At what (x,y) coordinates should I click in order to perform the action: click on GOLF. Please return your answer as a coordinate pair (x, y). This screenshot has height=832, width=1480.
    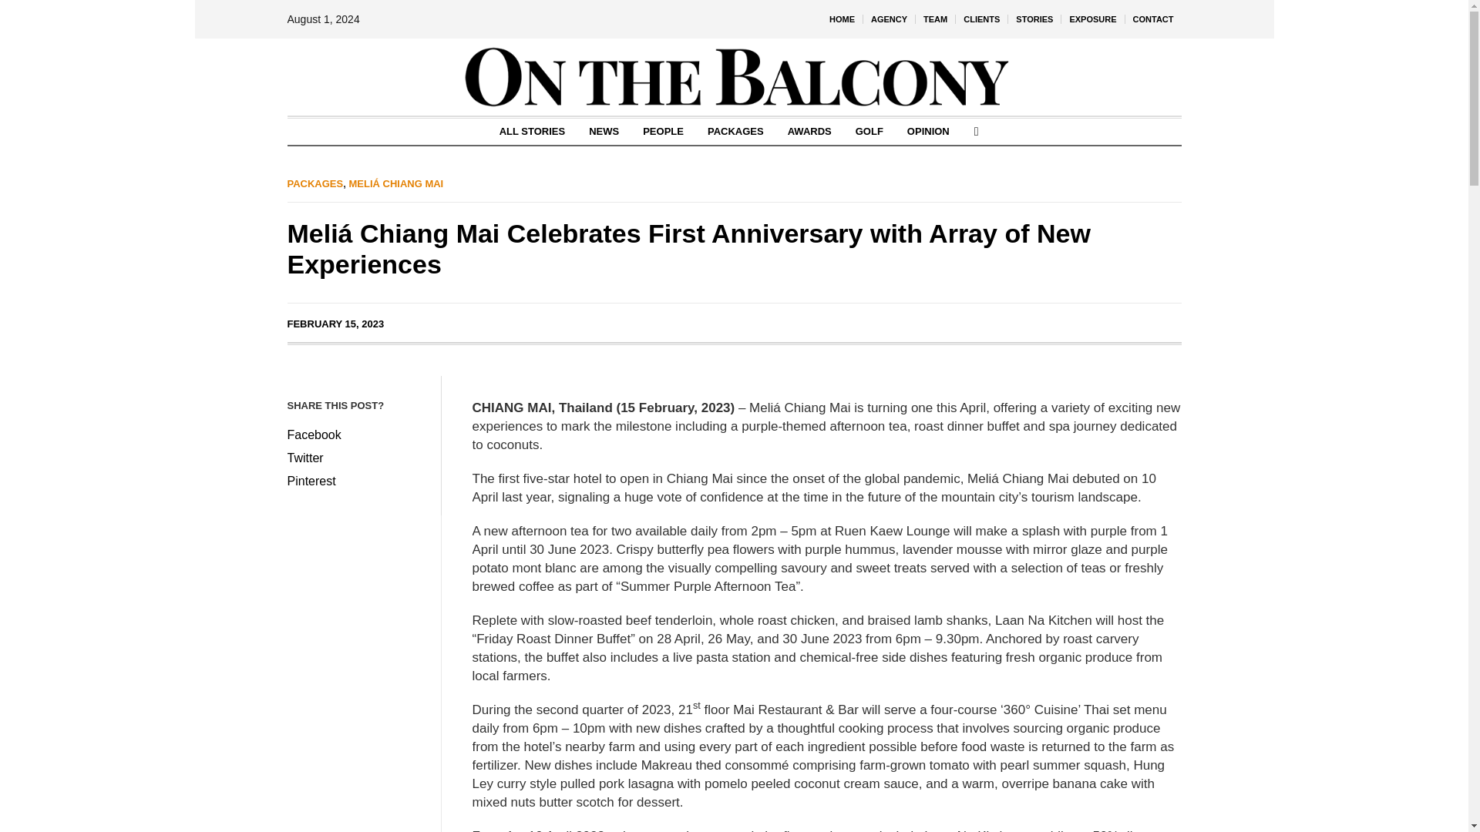
    Looking at the image, I should click on (869, 131).